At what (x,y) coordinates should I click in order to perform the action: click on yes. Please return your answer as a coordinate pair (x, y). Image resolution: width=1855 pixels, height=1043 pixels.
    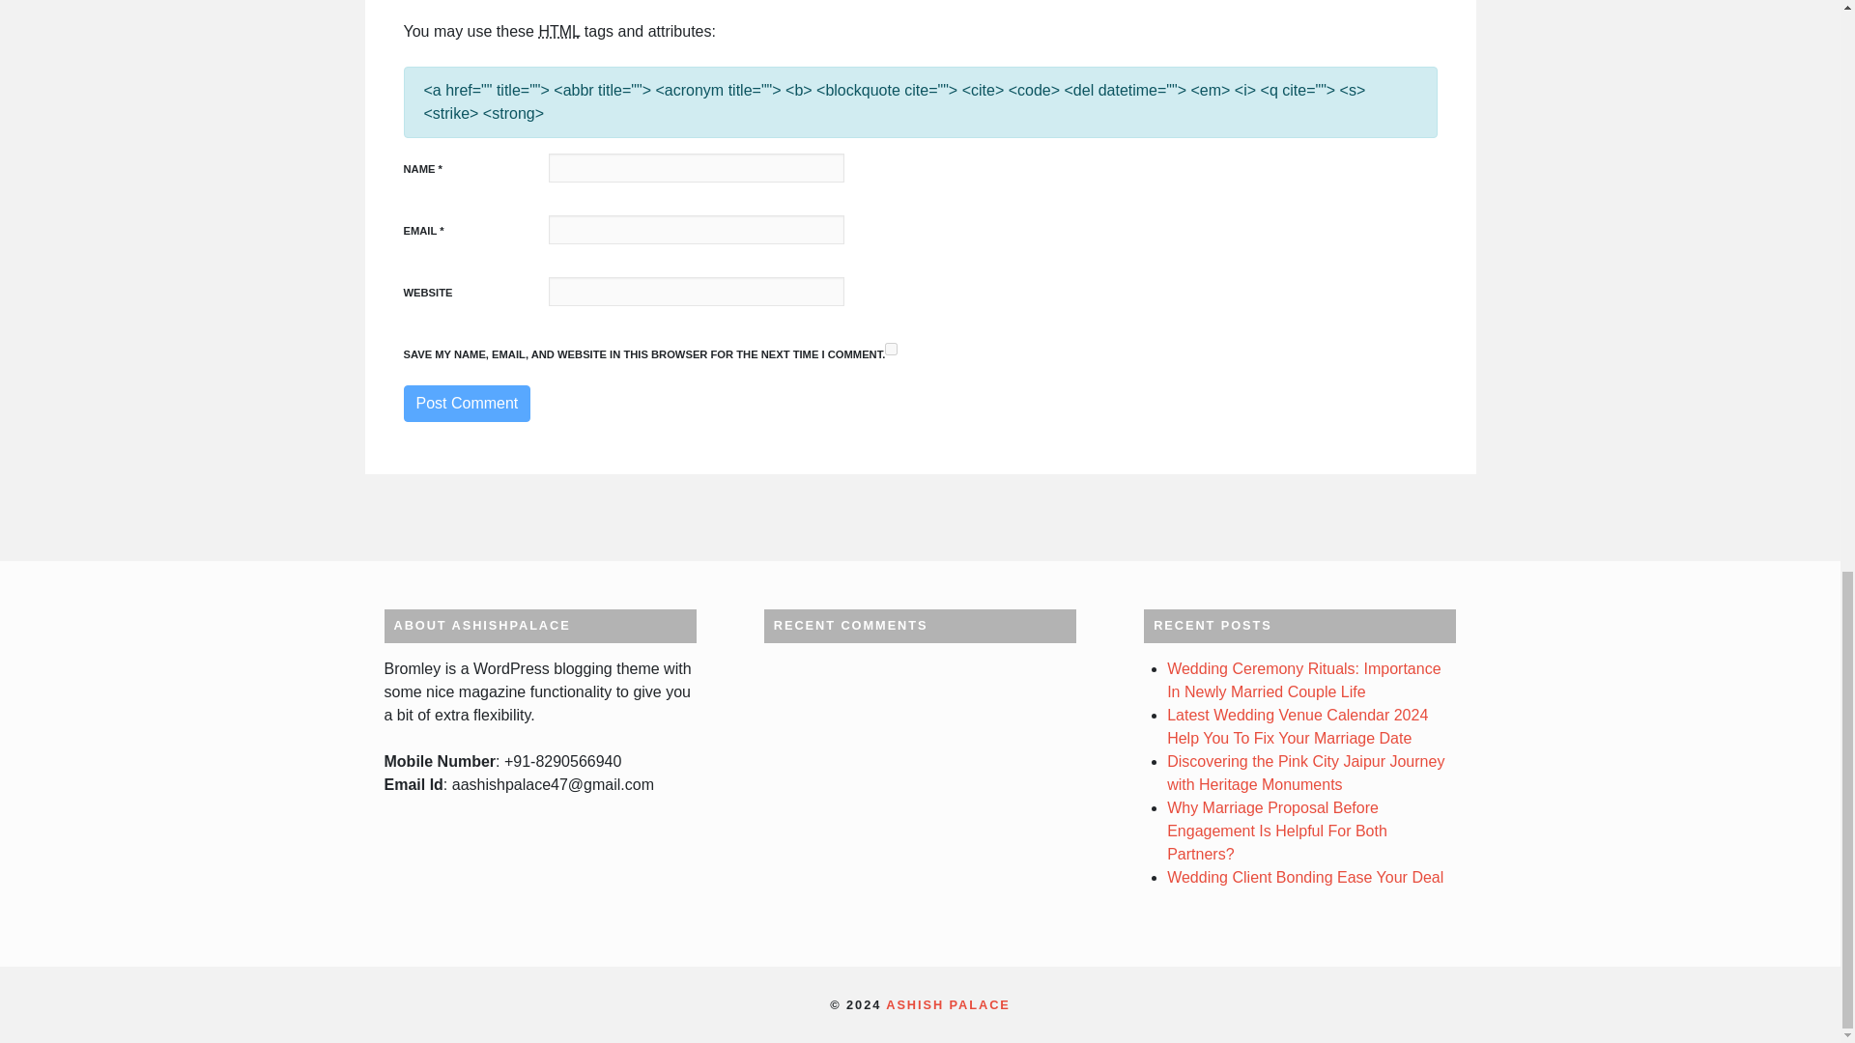
    Looking at the image, I should click on (891, 350).